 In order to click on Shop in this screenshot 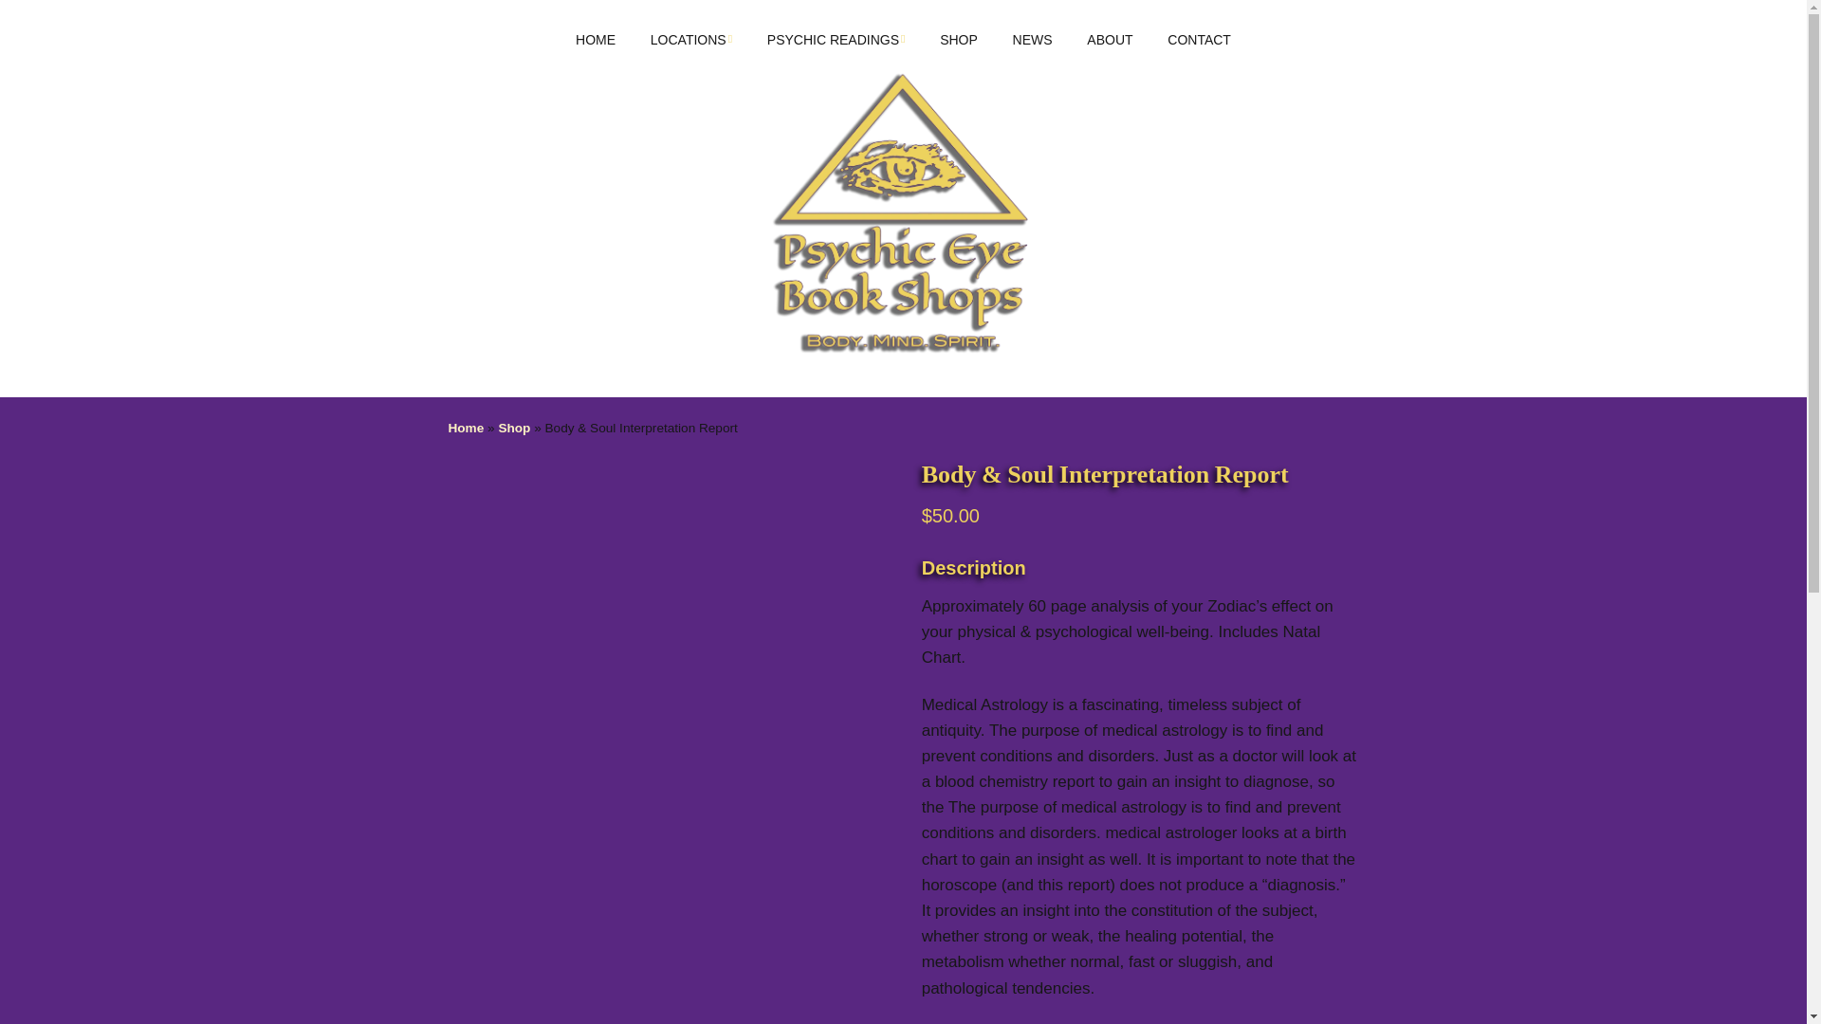, I will do `click(513, 428)`.